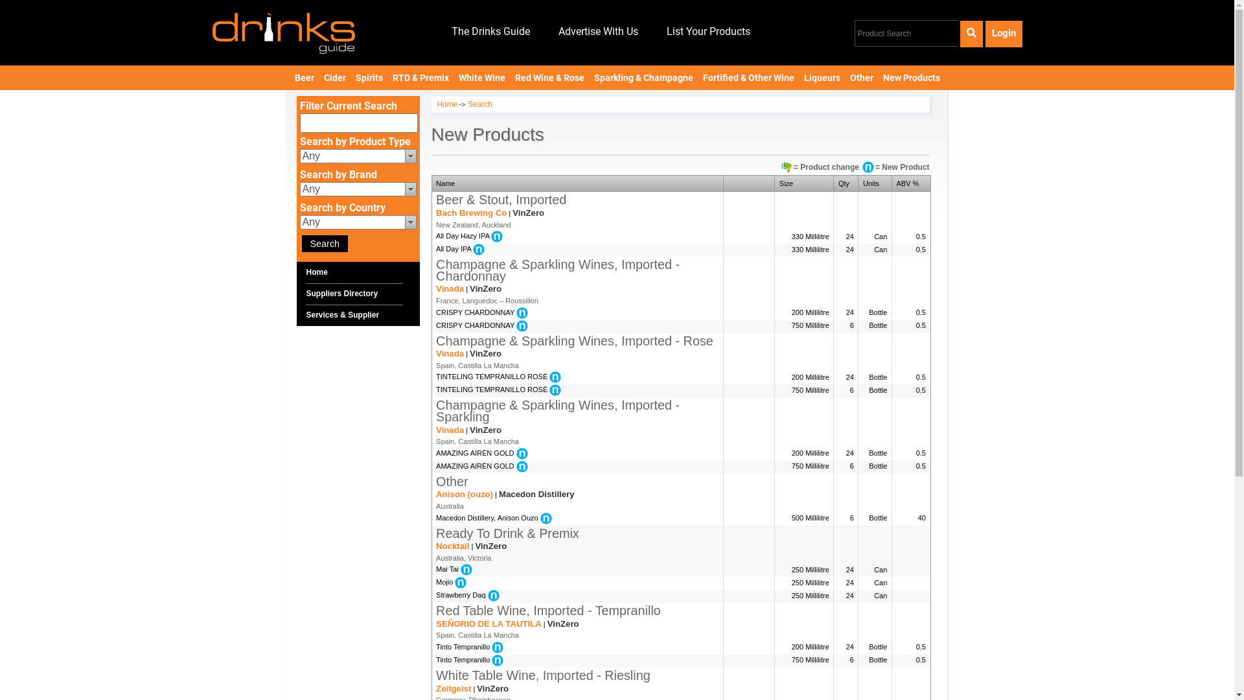 The image size is (1244, 700). Describe the element at coordinates (643, 78) in the screenshot. I see `Sparkling & Champagne` at that location.